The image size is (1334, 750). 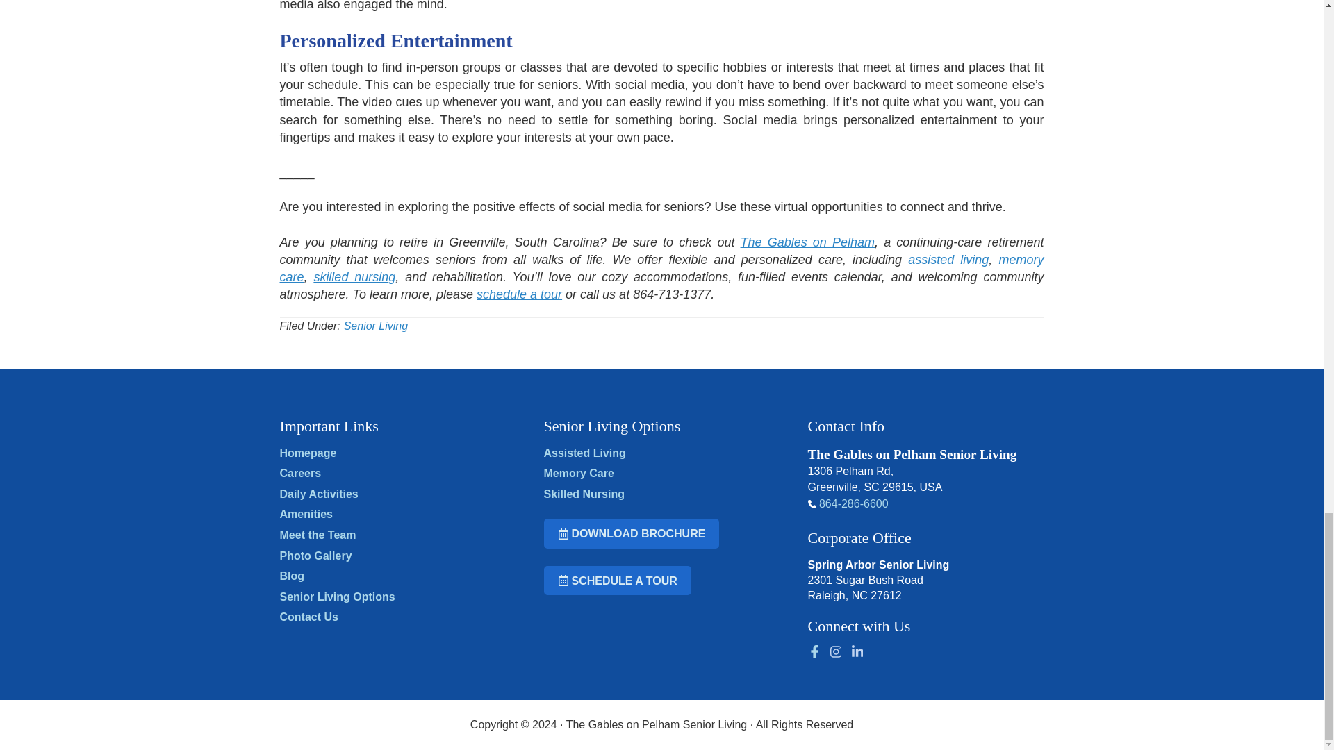 I want to click on The Gables on Pelham, so click(x=807, y=242).